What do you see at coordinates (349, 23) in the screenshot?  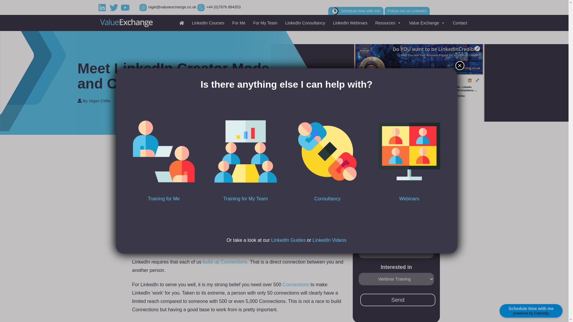 I see `LinkedIn Webinars` at bounding box center [349, 23].